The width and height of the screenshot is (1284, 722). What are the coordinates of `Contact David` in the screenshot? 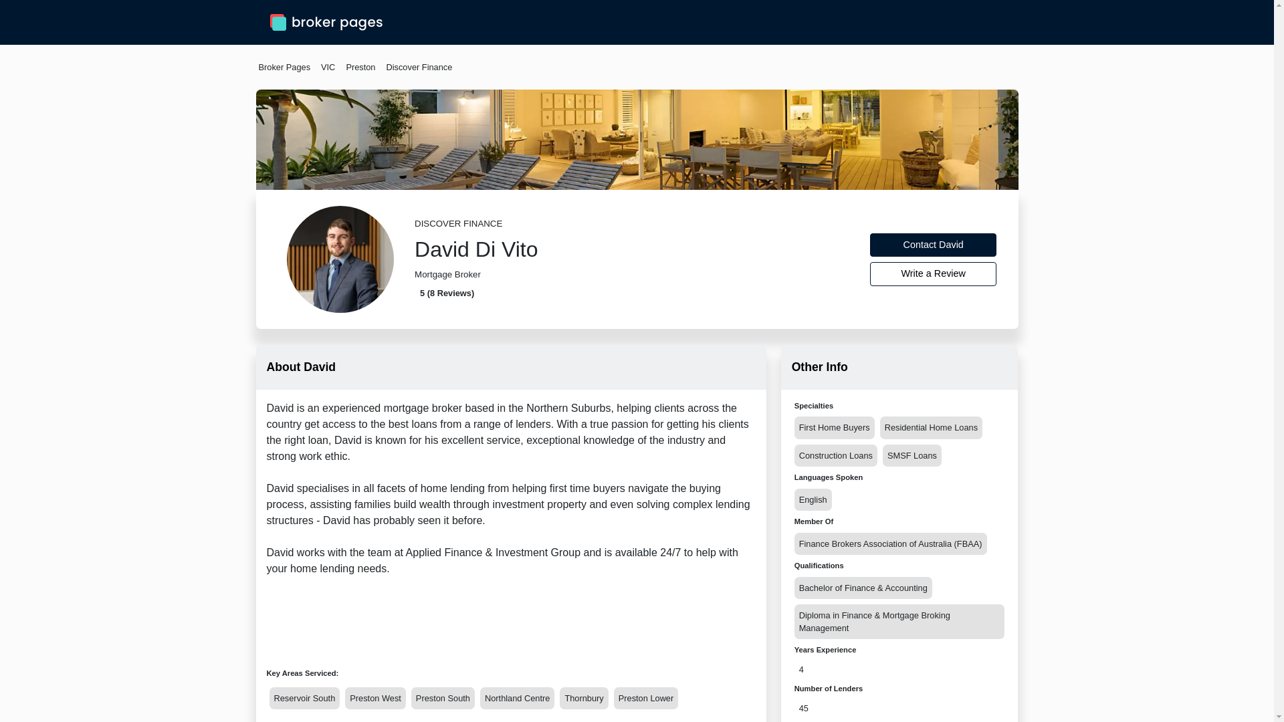 It's located at (934, 245).